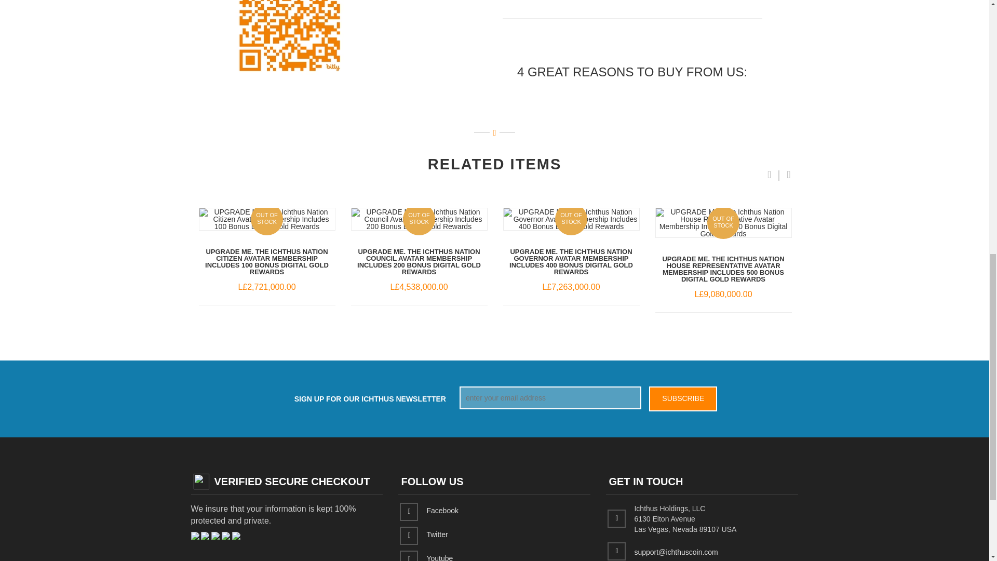  Describe the element at coordinates (571, 219) in the screenshot. I see `OUT OF STOCK` at that location.